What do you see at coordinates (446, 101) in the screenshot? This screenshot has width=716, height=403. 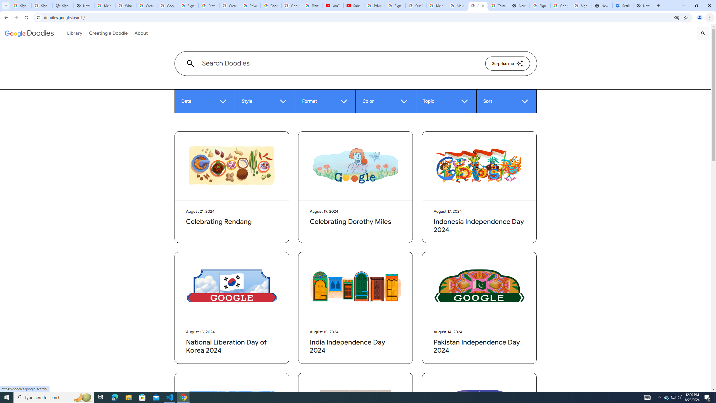 I see `Topic` at bounding box center [446, 101].